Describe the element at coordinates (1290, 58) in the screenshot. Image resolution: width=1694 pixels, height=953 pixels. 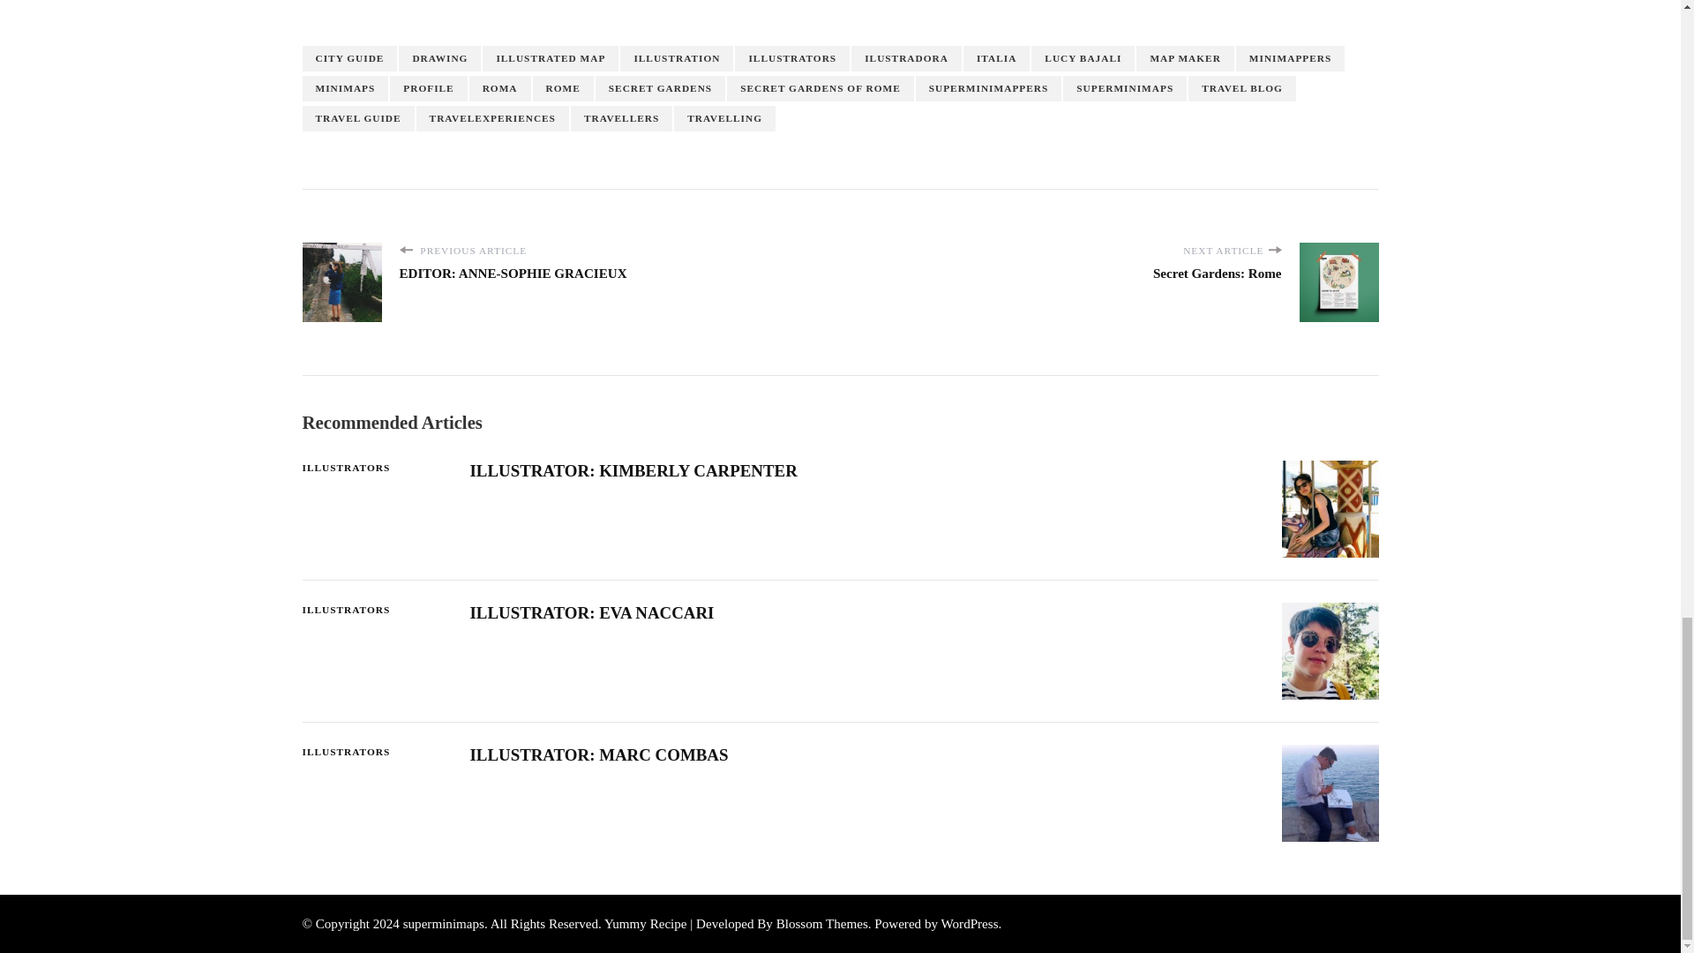
I see `MINIMAPPERS` at that location.